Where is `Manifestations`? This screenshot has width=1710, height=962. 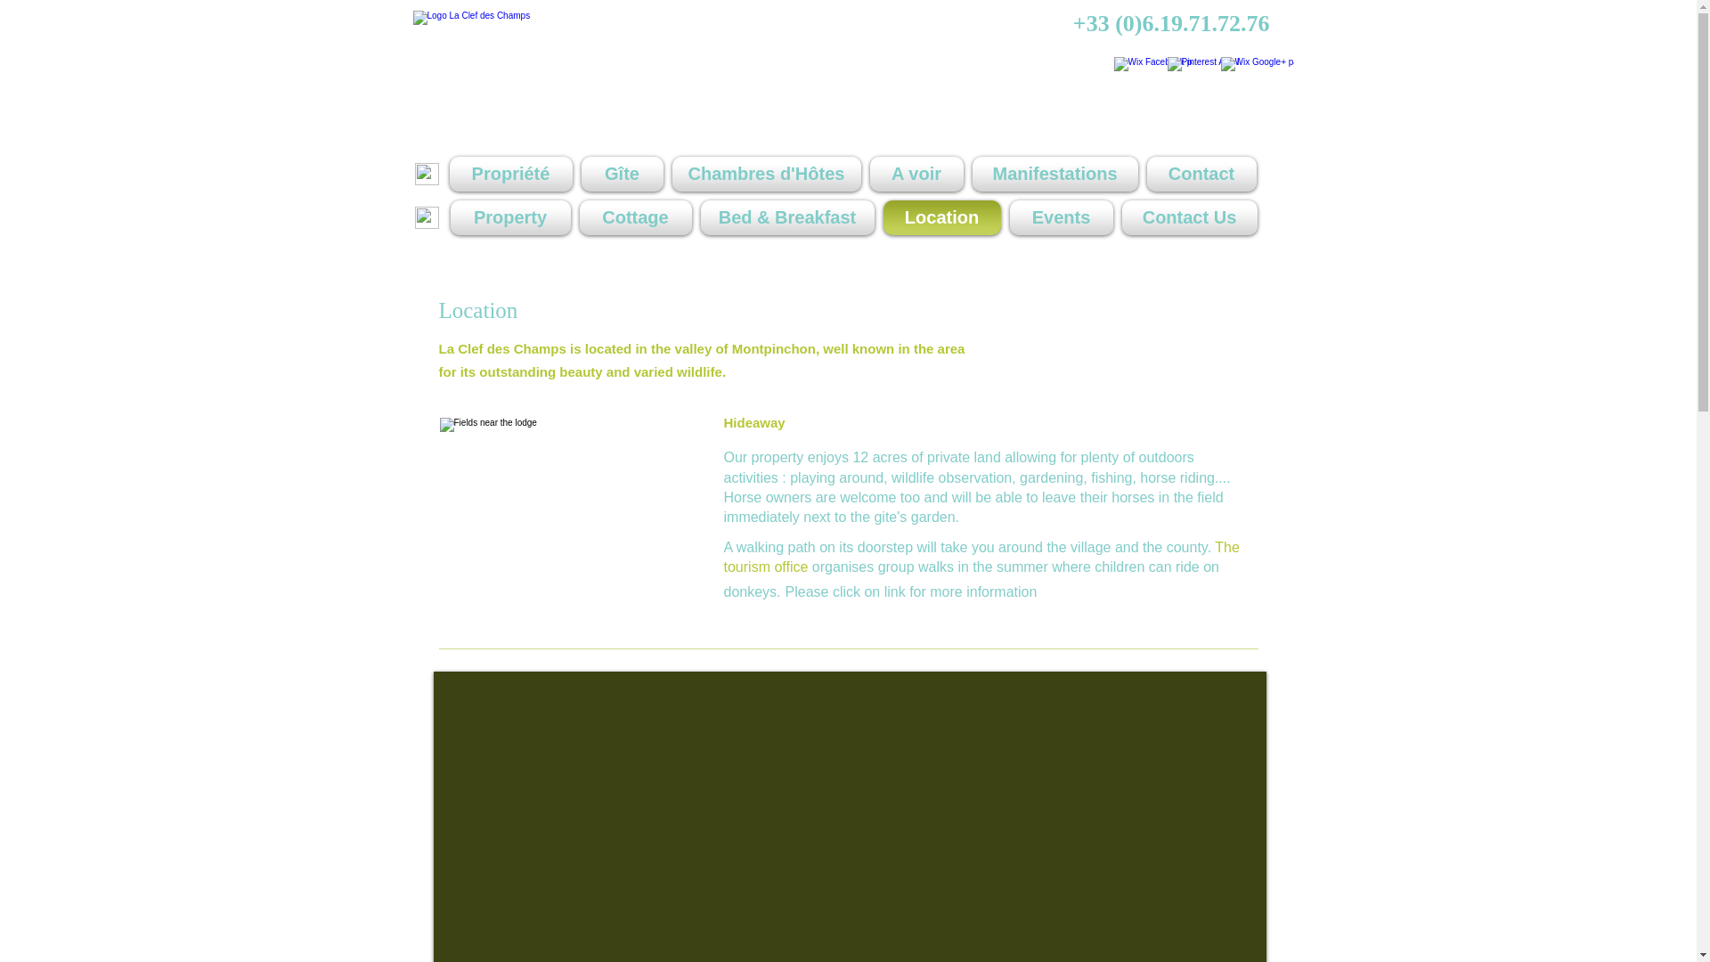 Manifestations is located at coordinates (1054, 174).